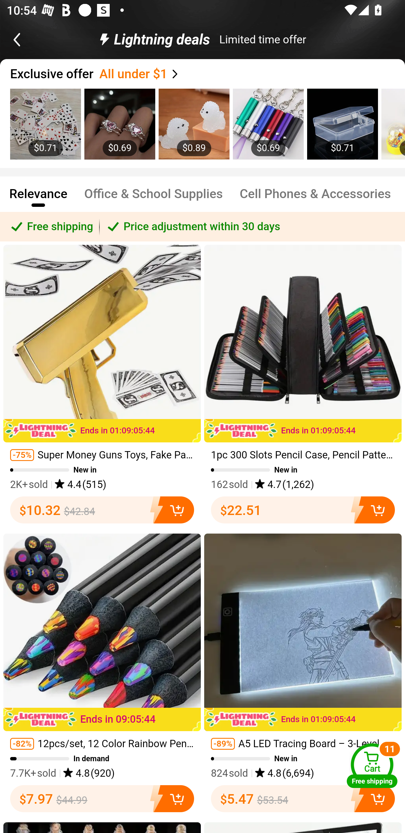 The width and height of the screenshot is (405, 833). Describe the element at coordinates (303, 799) in the screenshot. I see `$5.47 $53.54` at that location.